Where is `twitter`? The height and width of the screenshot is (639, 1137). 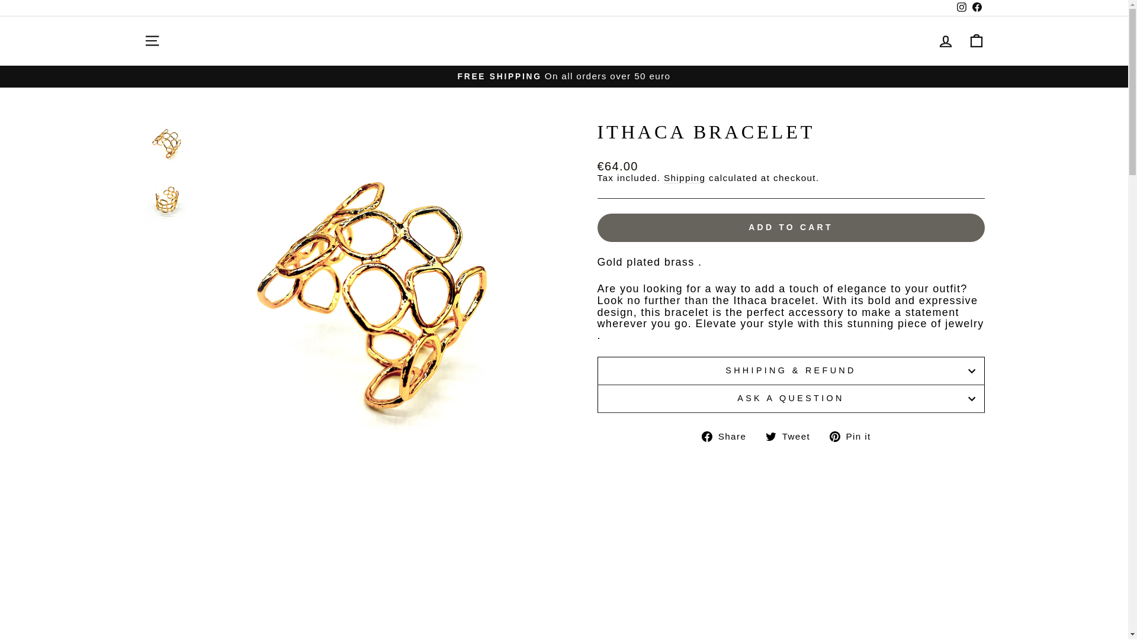 twitter is located at coordinates (771, 437).